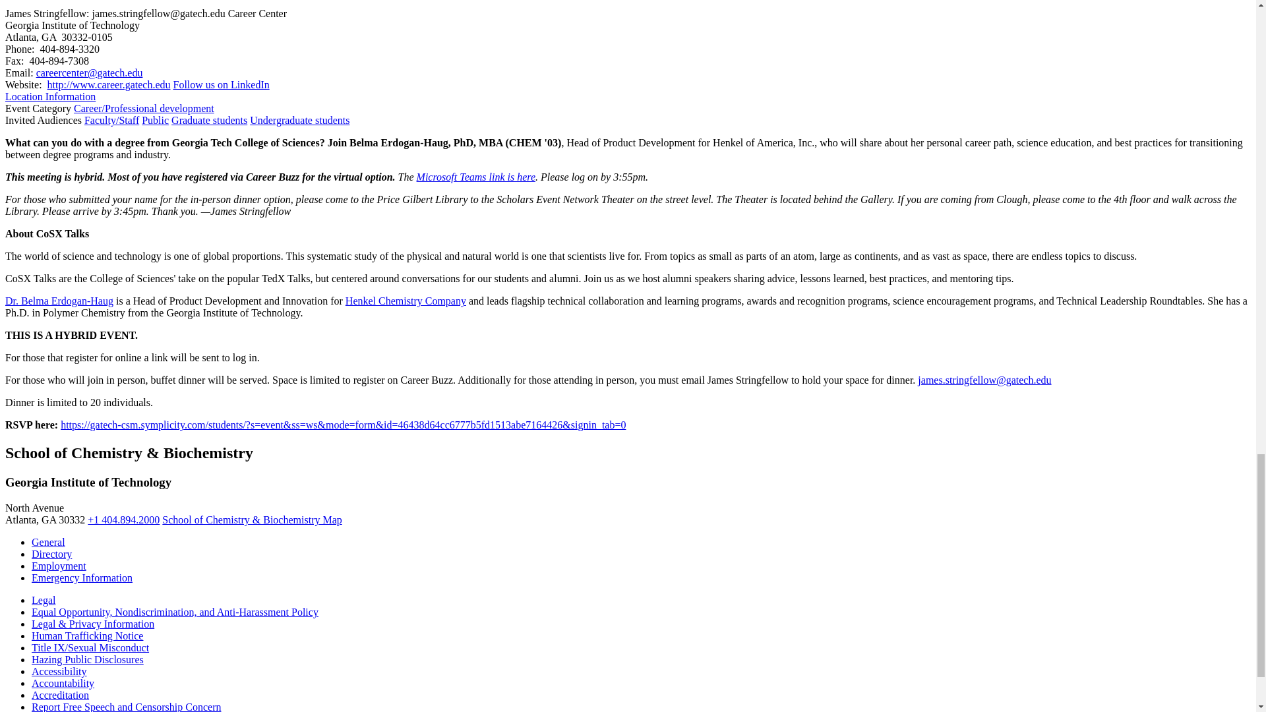  Describe the element at coordinates (82, 578) in the screenshot. I see `Georgia Institute of Technology Emergency Information` at that location.